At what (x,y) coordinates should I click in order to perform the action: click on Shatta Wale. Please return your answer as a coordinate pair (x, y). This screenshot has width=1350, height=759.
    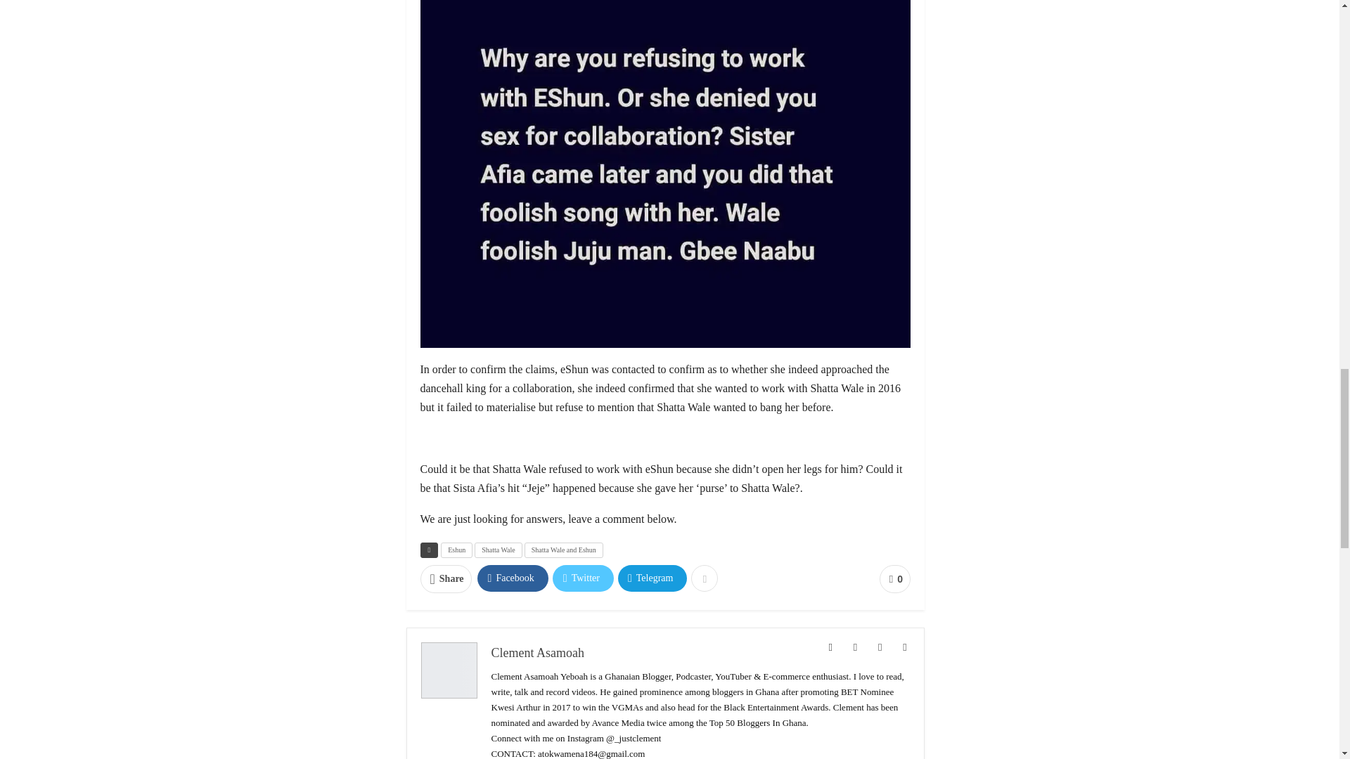
    Looking at the image, I should click on (499, 550).